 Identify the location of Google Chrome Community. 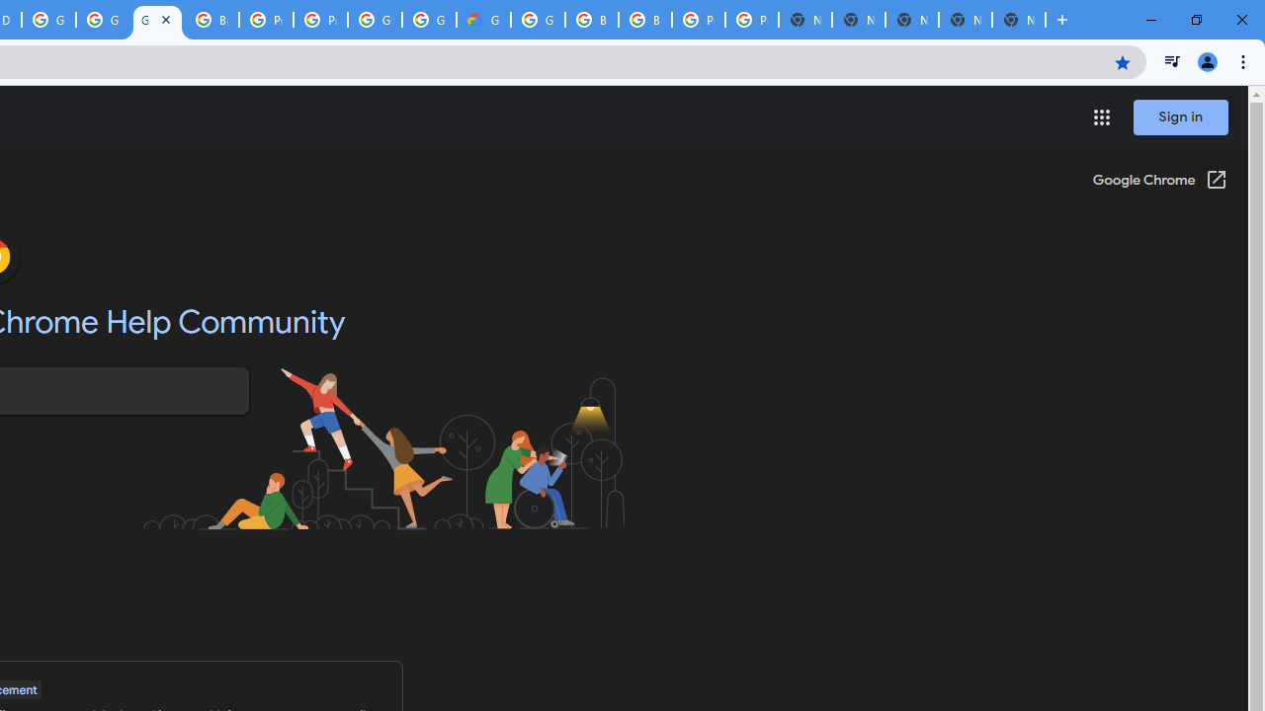
(156, 20).